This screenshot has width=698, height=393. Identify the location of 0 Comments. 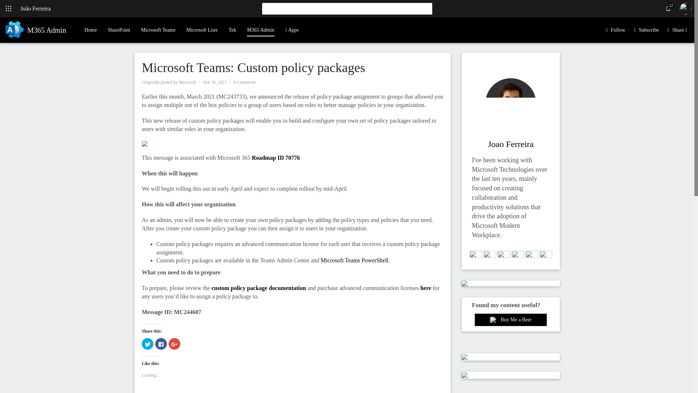
(245, 82).